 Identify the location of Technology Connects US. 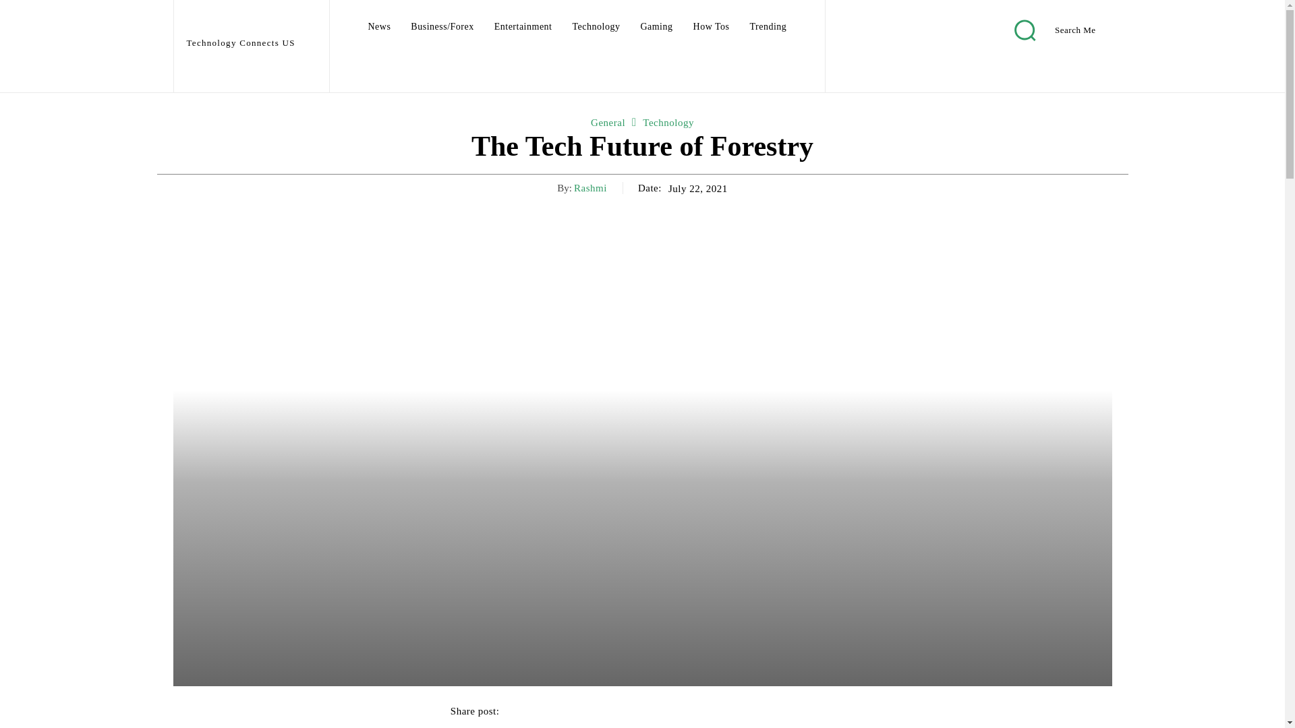
(231, 23).